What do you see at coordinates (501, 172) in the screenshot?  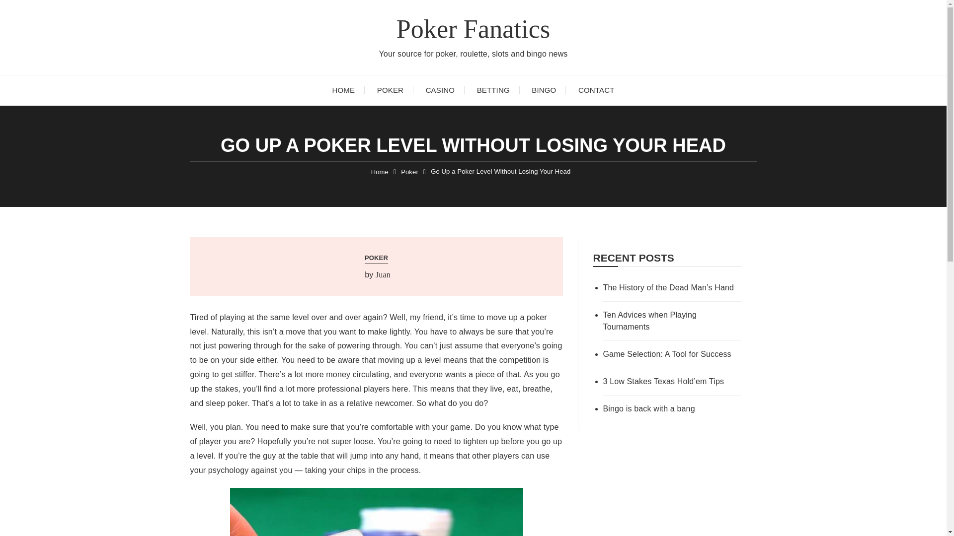 I see `Go Up a Poker Level Without Losing Your Head` at bounding box center [501, 172].